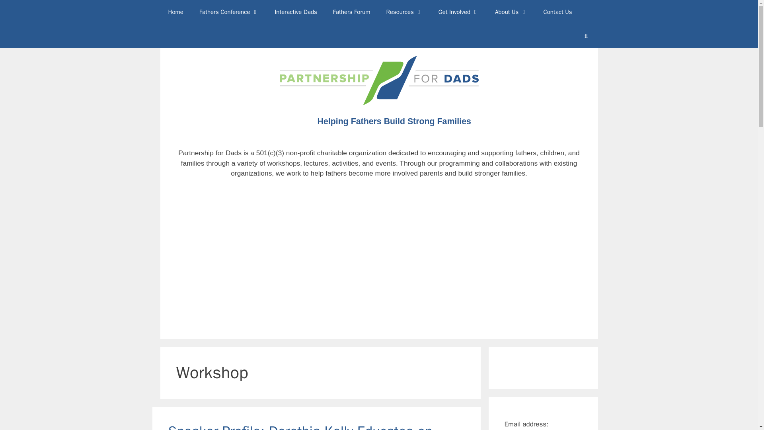 This screenshot has width=764, height=430. I want to click on Interactive Dads, so click(296, 12).